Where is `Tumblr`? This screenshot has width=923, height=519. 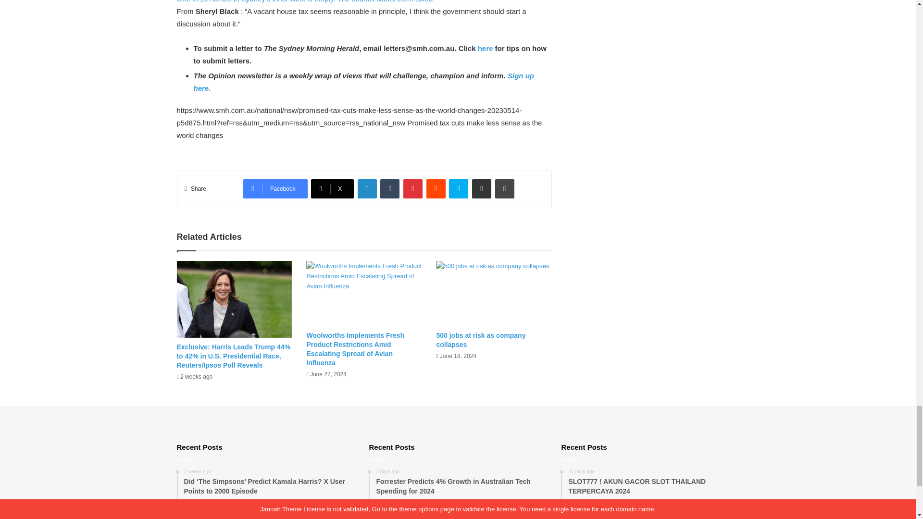 Tumblr is located at coordinates (390, 188).